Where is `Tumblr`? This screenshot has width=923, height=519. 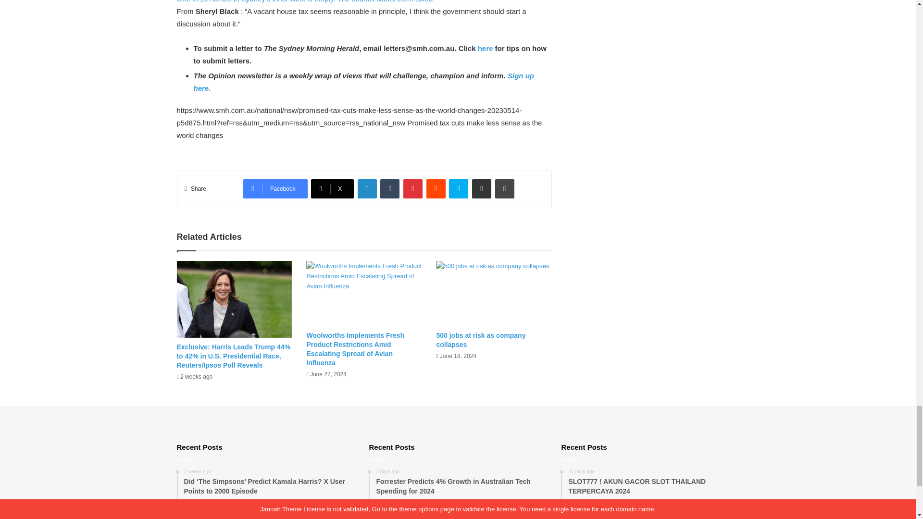 Tumblr is located at coordinates (390, 188).